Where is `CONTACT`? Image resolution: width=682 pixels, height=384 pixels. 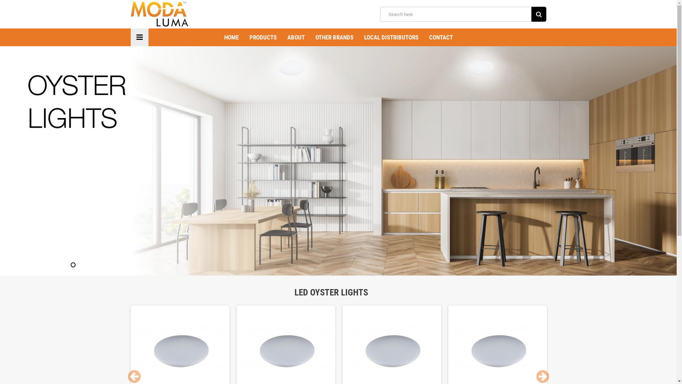
CONTACT is located at coordinates (440, 37).